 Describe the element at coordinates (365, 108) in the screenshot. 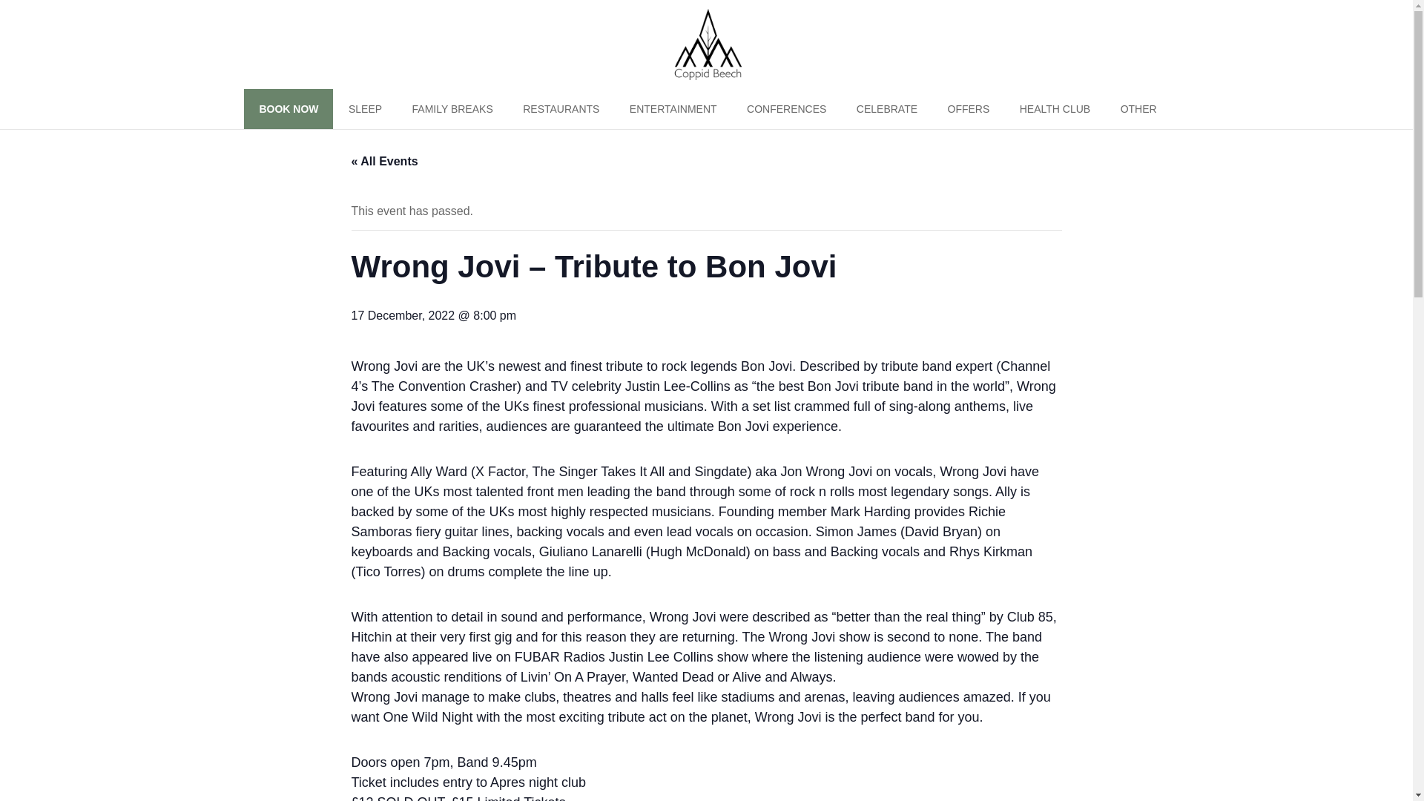

I see `SLEEP` at that location.